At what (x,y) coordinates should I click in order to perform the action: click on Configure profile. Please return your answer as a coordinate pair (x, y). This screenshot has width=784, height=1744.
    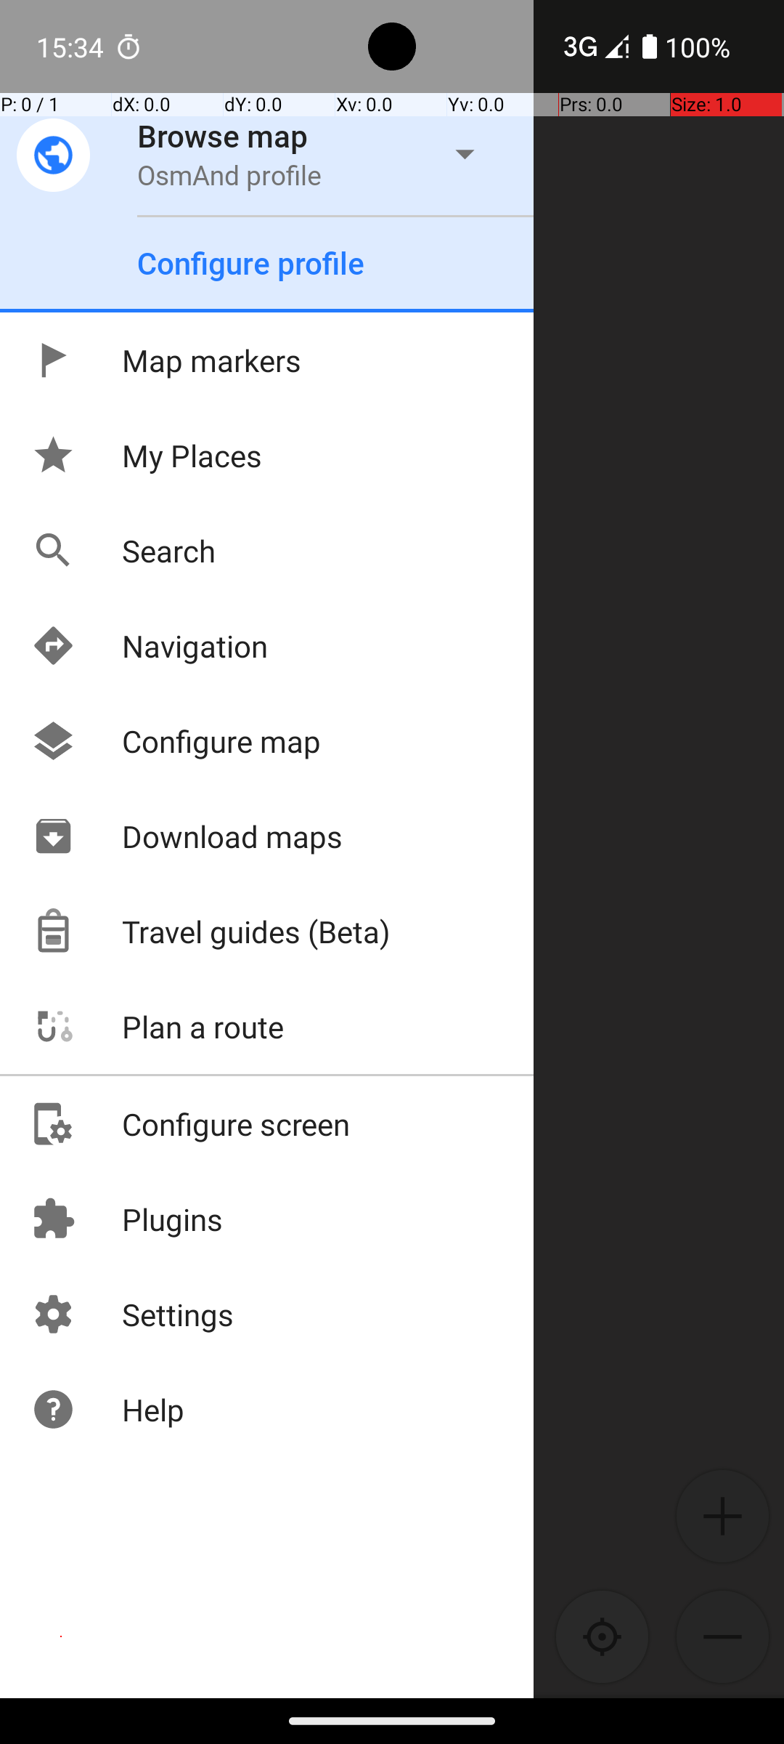
    Looking at the image, I should click on (251, 263).